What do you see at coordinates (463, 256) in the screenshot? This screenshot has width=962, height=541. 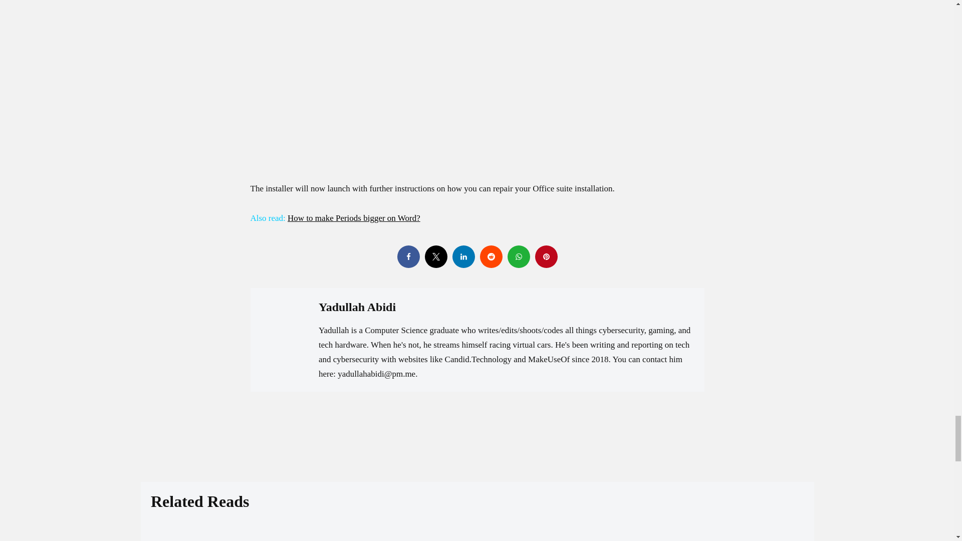 I see `Linkedin` at bounding box center [463, 256].